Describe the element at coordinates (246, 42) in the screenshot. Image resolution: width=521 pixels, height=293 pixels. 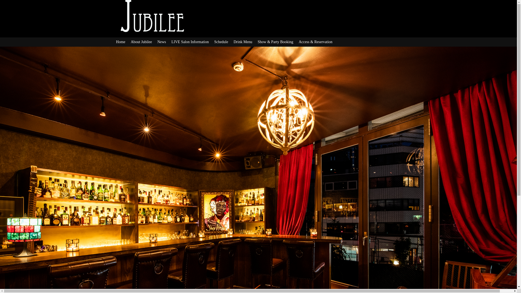
I see `Drink Menu` at that location.